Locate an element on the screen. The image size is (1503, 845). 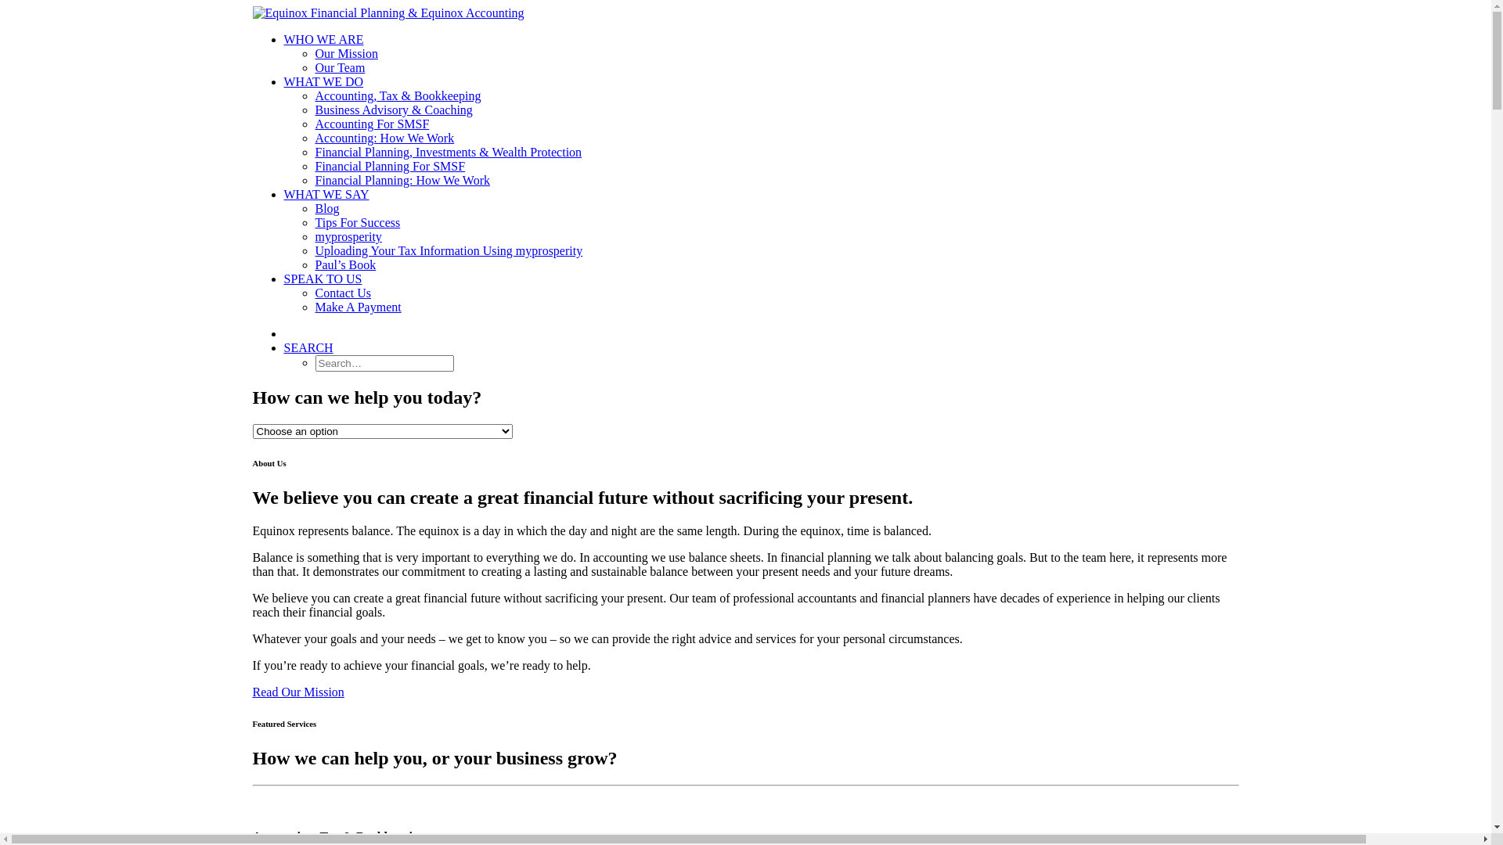
SEARCH is located at coordinates (308, 347).